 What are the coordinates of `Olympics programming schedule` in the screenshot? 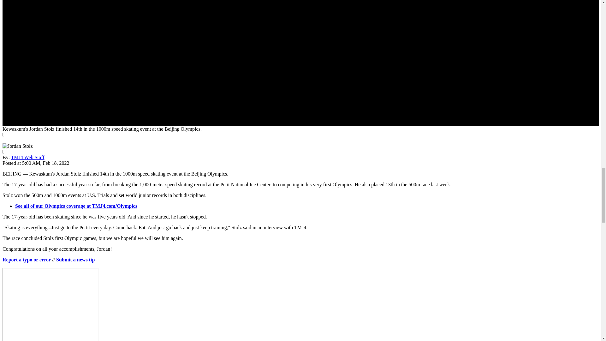 It's located at (50, 304).